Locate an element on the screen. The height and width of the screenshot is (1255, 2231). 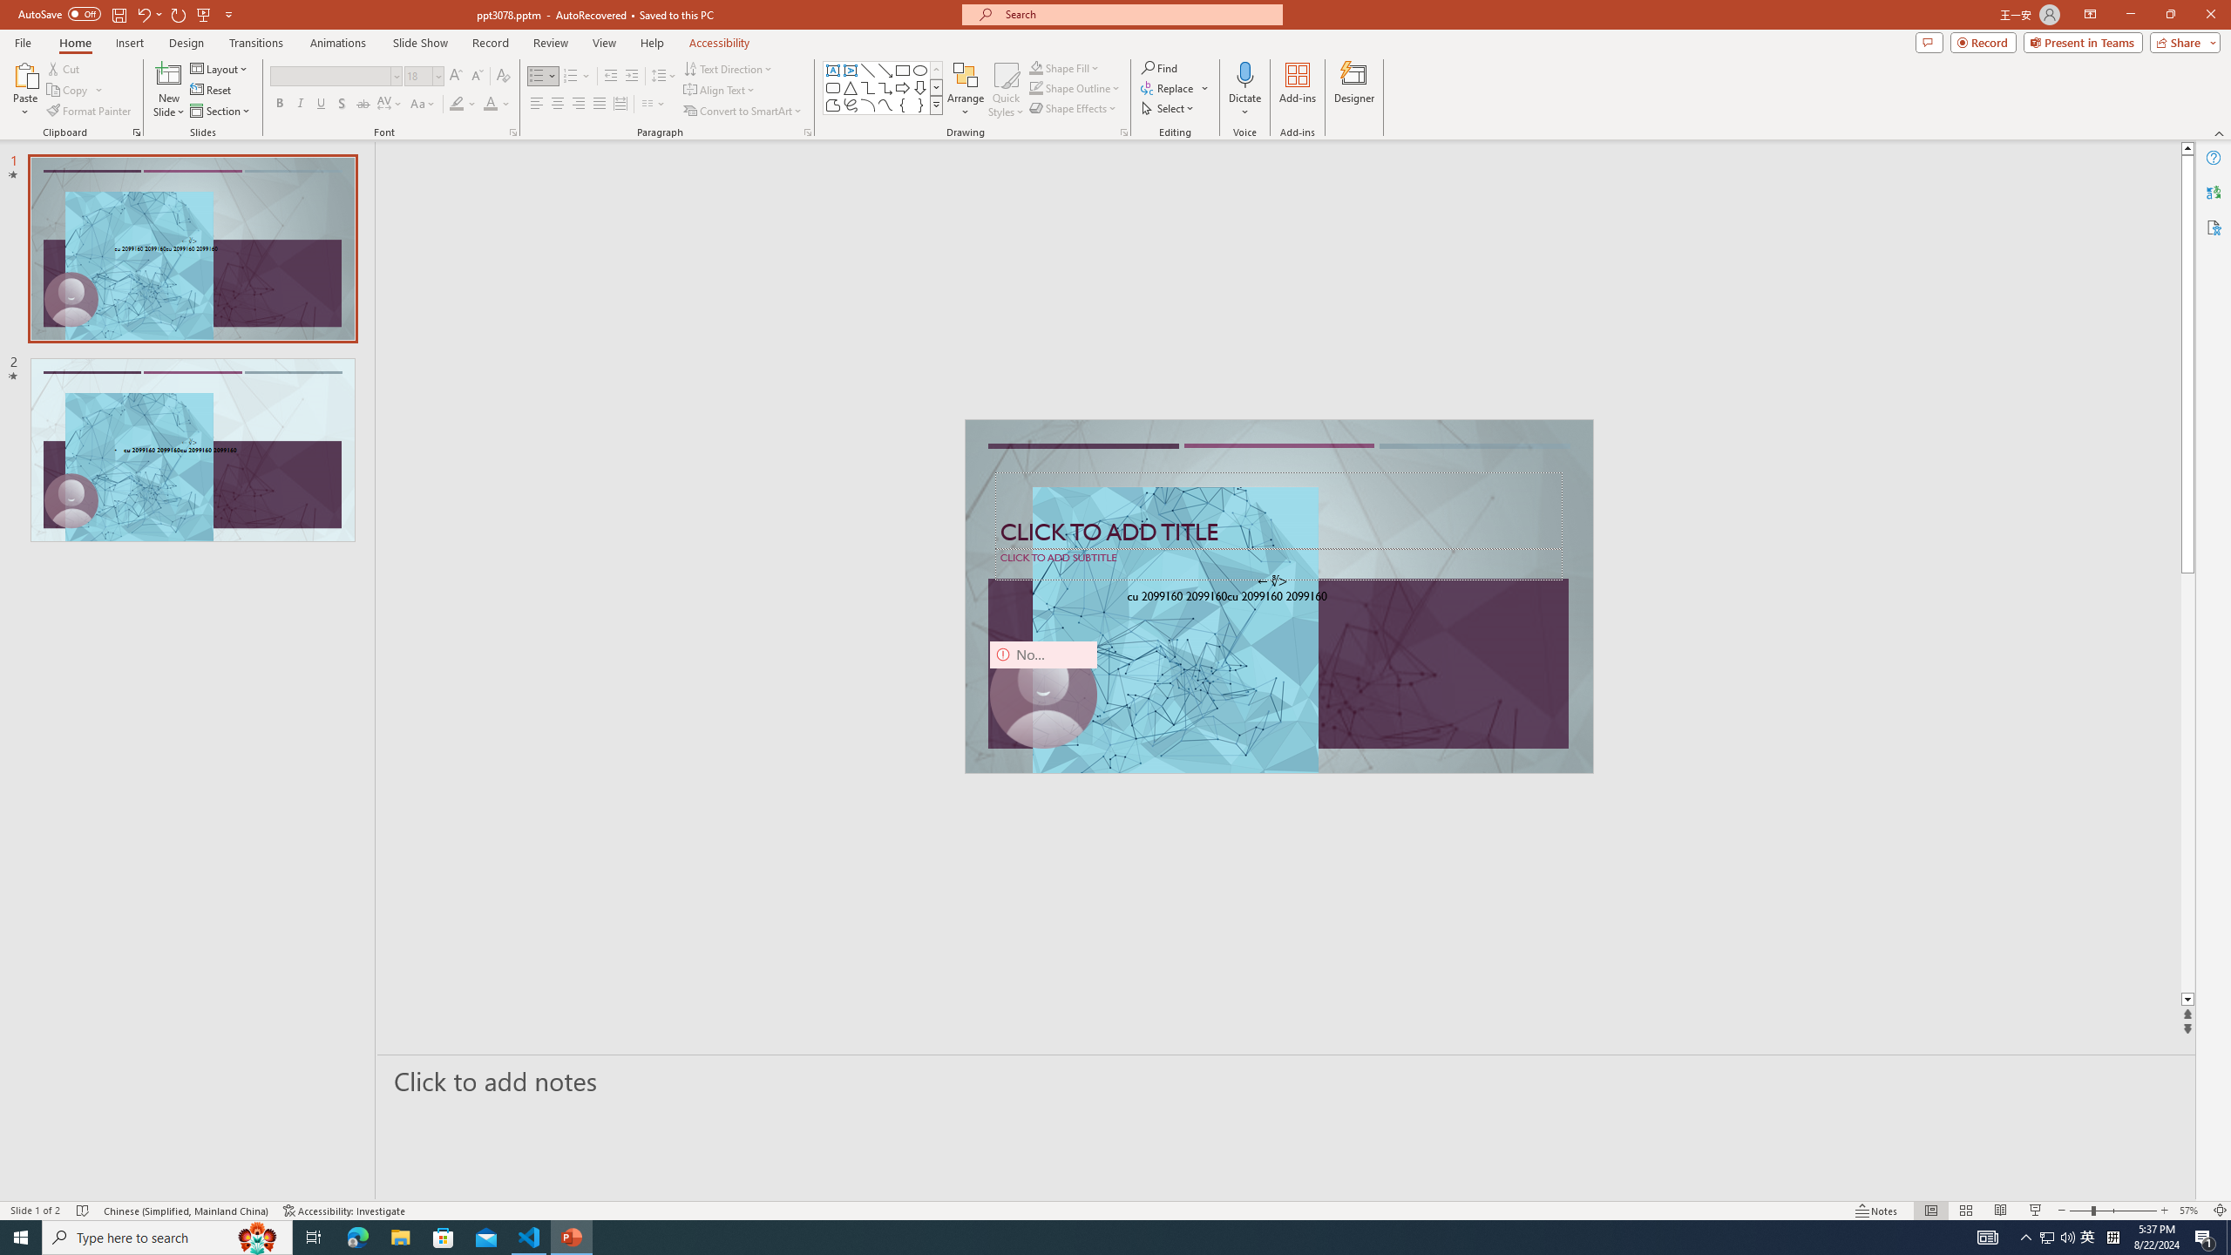
Arrow: Right is located at coordinates (903, 87).